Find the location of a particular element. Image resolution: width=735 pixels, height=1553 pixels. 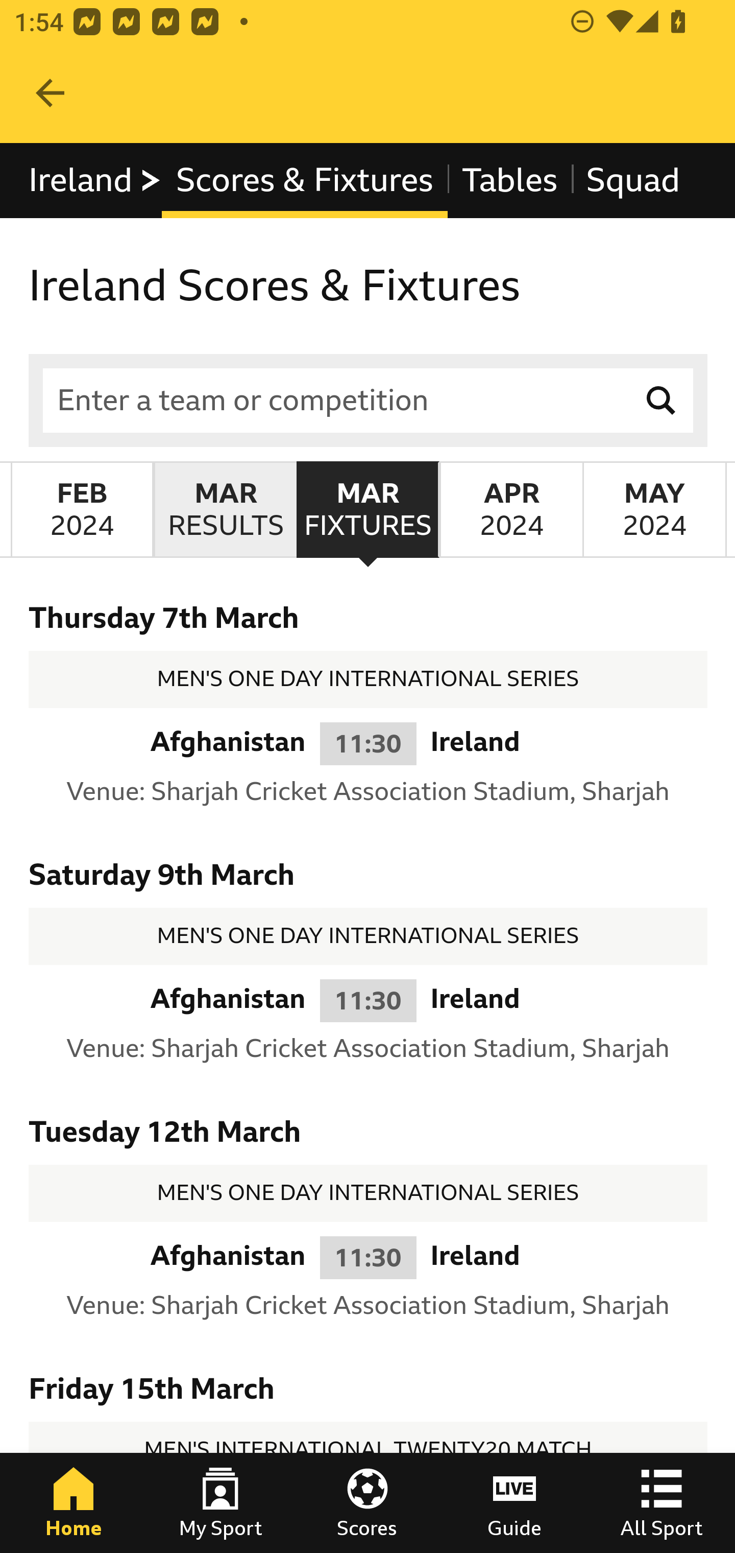

Search is located at coordinates (661, 401).